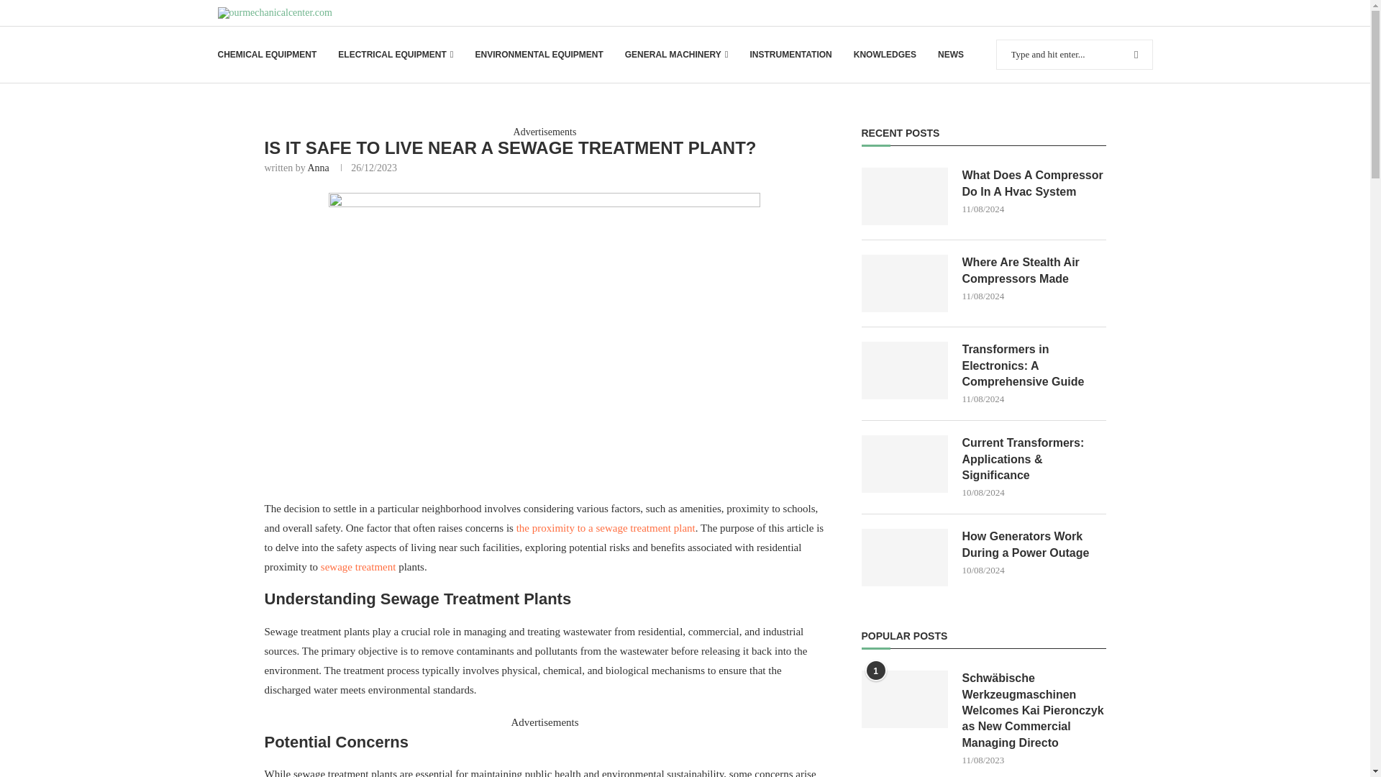 The width and height of the screenshot is (1381, 777). I want to click on Where Are Stealth Air Compressors Made, so click(1034, 271).